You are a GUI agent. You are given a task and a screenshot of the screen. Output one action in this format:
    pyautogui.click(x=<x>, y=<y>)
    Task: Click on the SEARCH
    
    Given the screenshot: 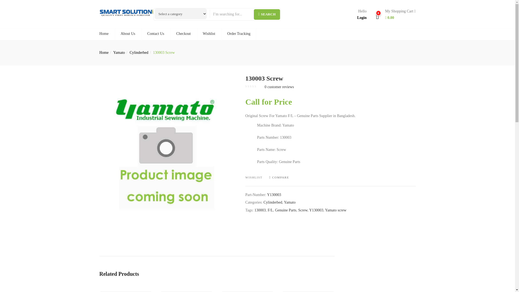 What is the action you would take?
    pyautogui.click(x=267, y=14)
    